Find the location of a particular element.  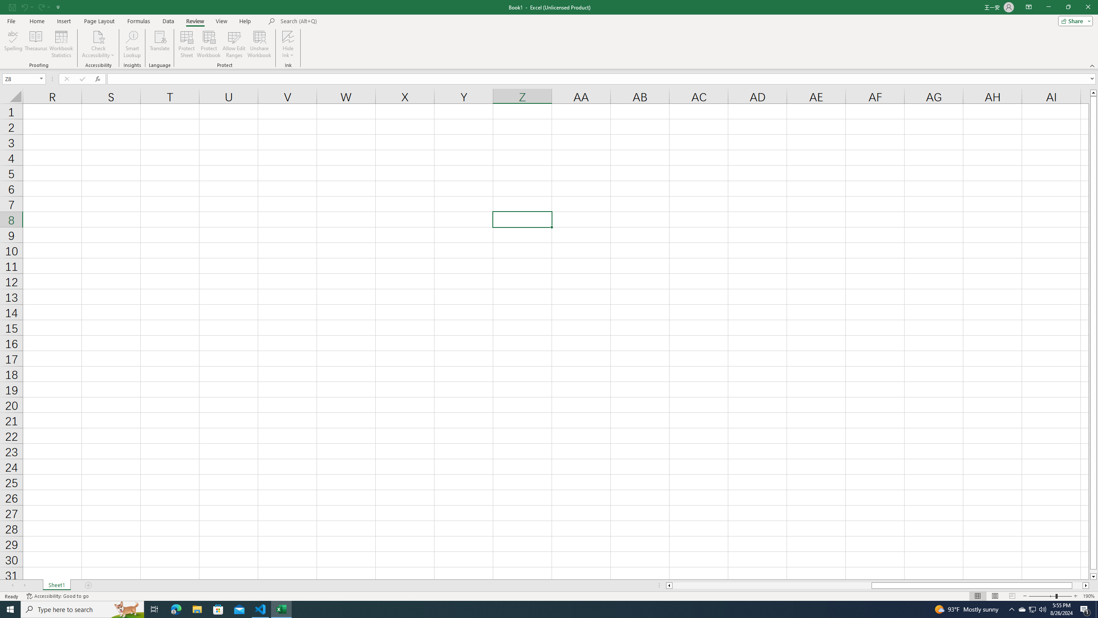

Smart Lookup is located at coordinates (132, 44).